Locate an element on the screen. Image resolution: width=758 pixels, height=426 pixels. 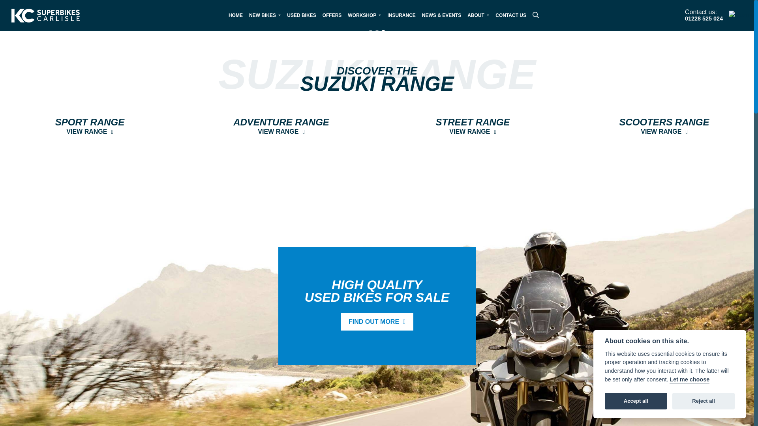
01228 525 024 is located at coordinates (478, 15).